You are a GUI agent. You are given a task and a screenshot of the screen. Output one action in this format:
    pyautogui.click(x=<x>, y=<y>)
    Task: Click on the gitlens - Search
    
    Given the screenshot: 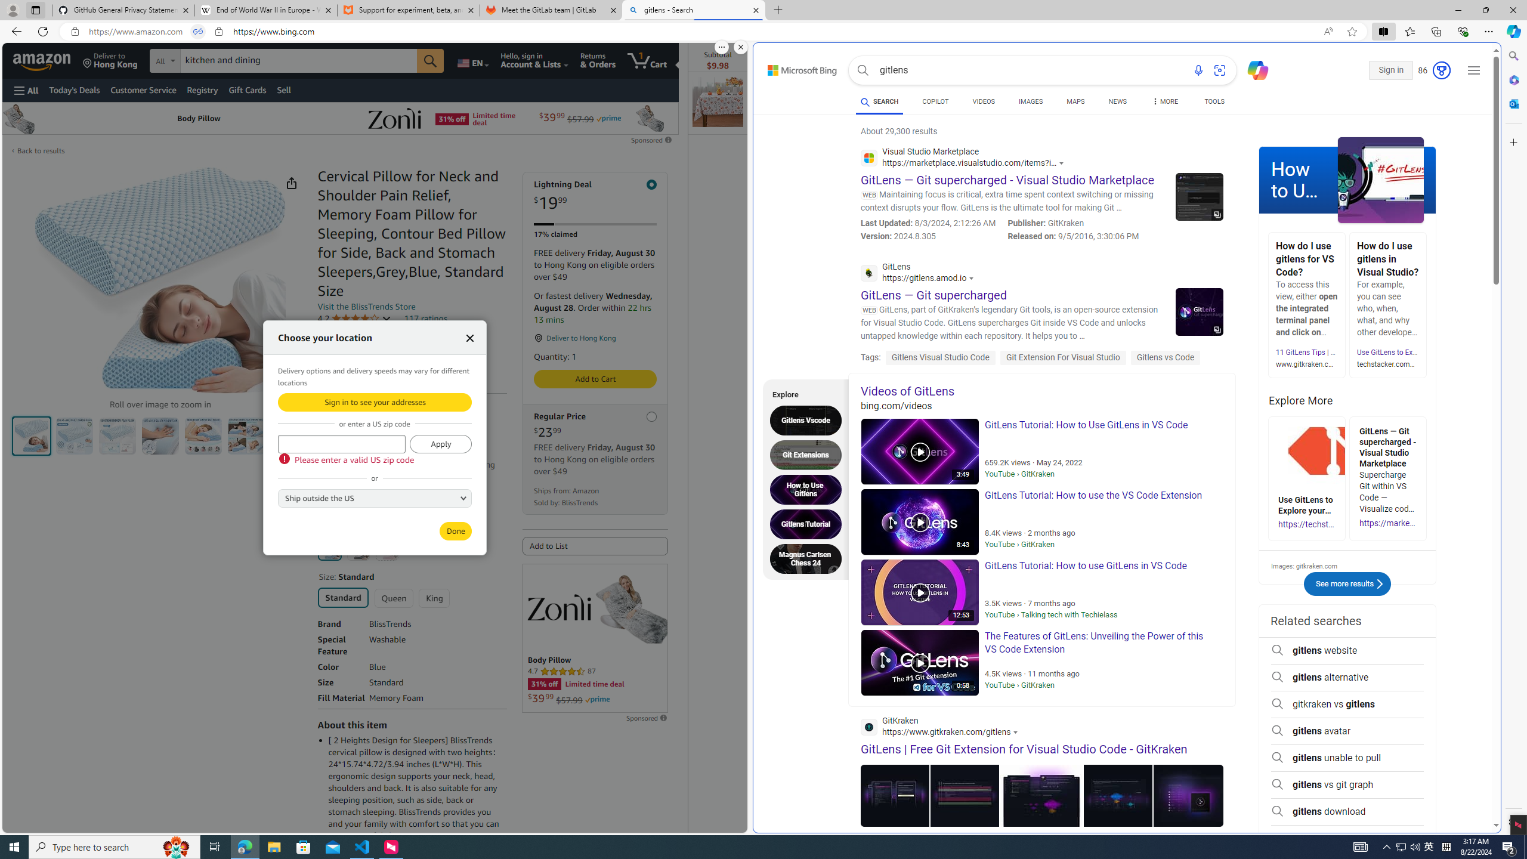 What is the action you would take?
    pyautogui.click(x=693, y=10)
    